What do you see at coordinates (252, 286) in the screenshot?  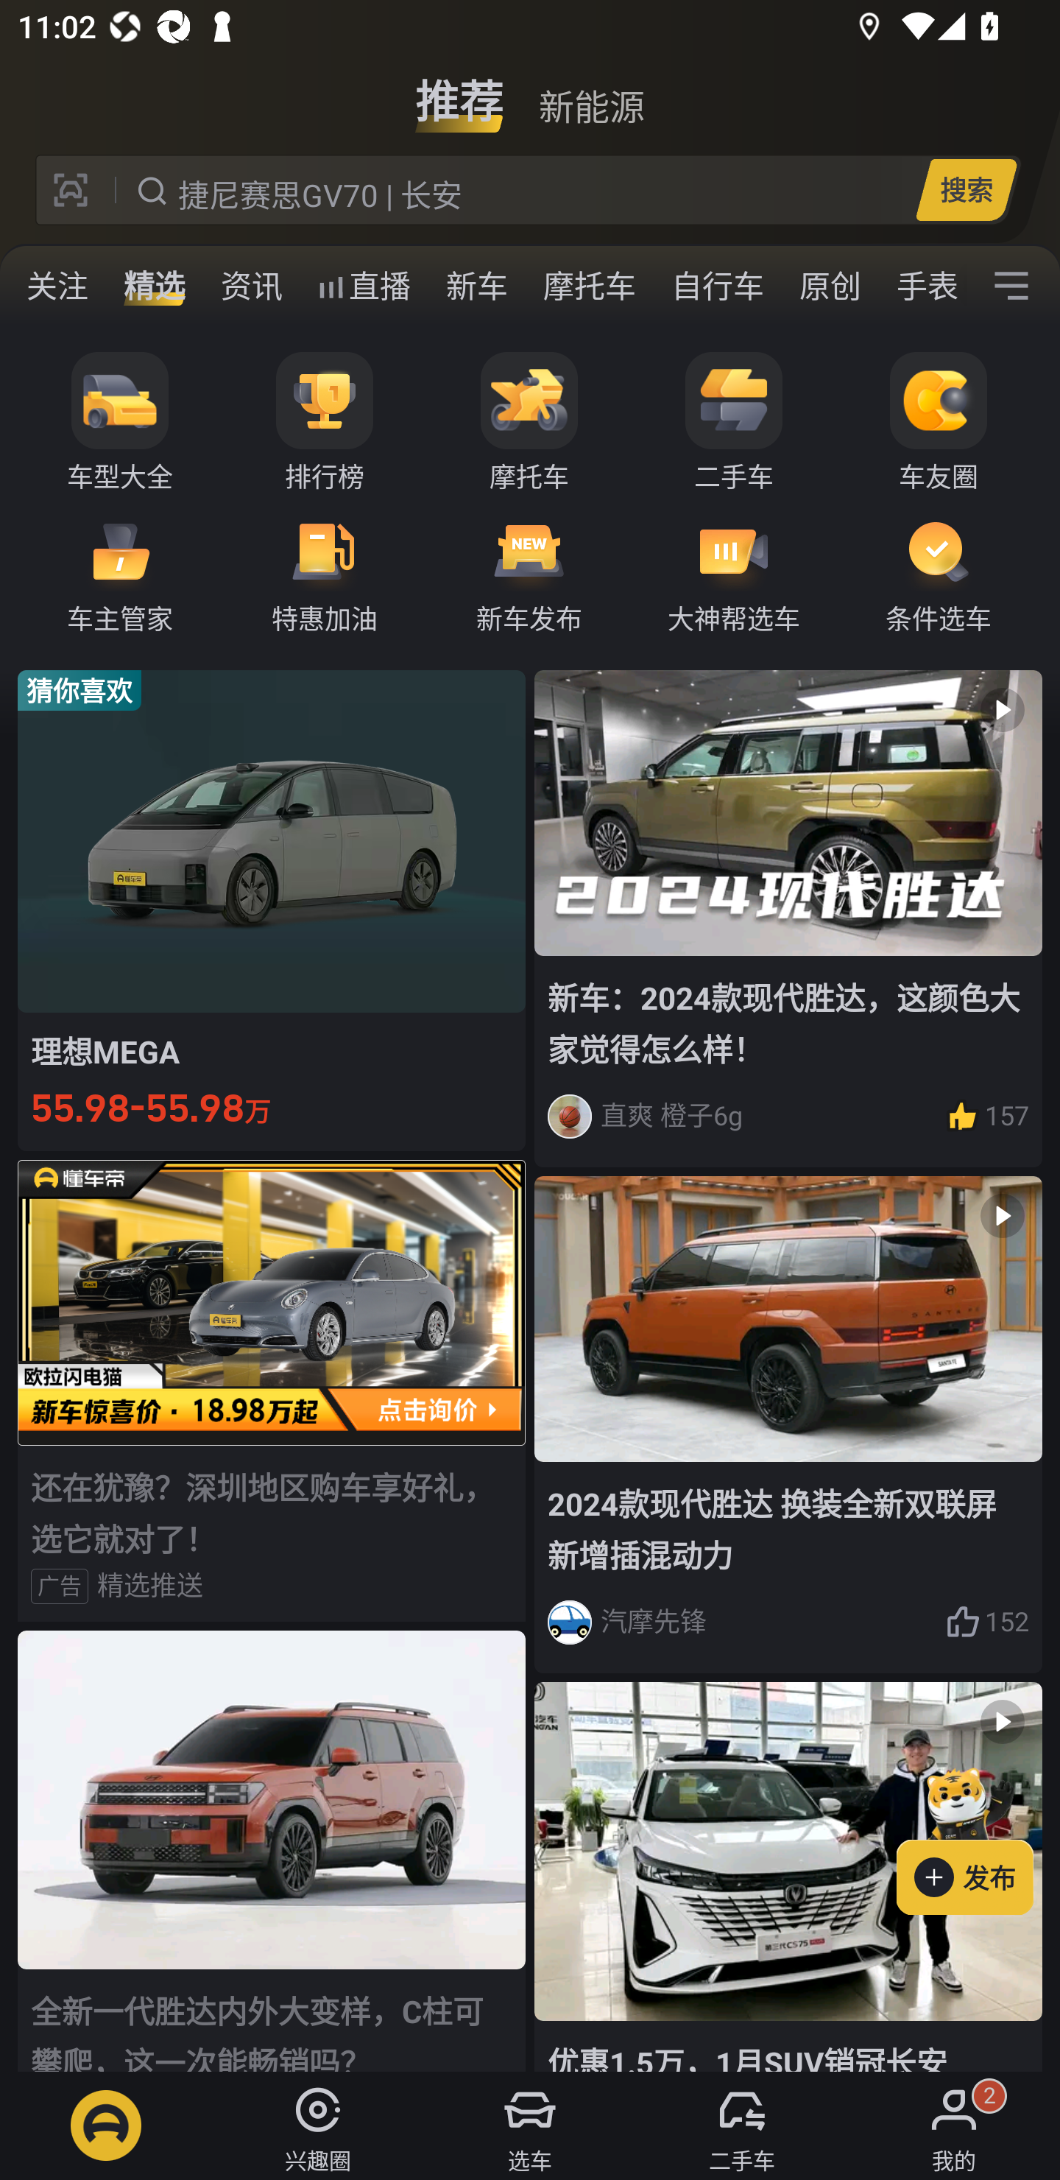 I see `资讯` at bounding box center [252, 286].